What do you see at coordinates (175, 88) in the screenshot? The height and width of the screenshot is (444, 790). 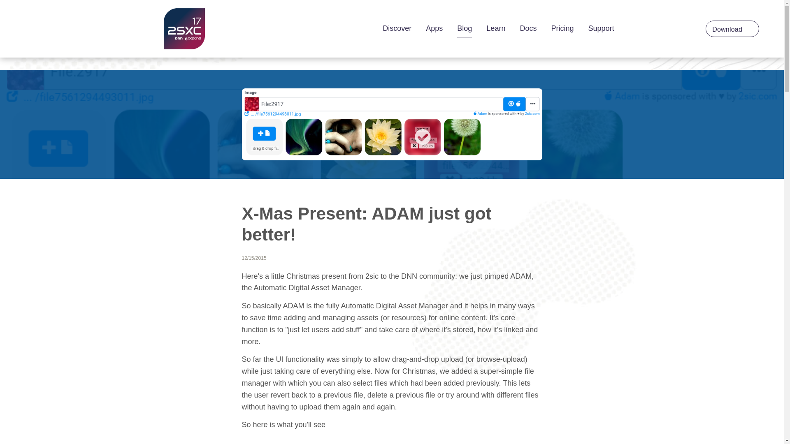 I see `HOME` at bounding box center [175, 88].